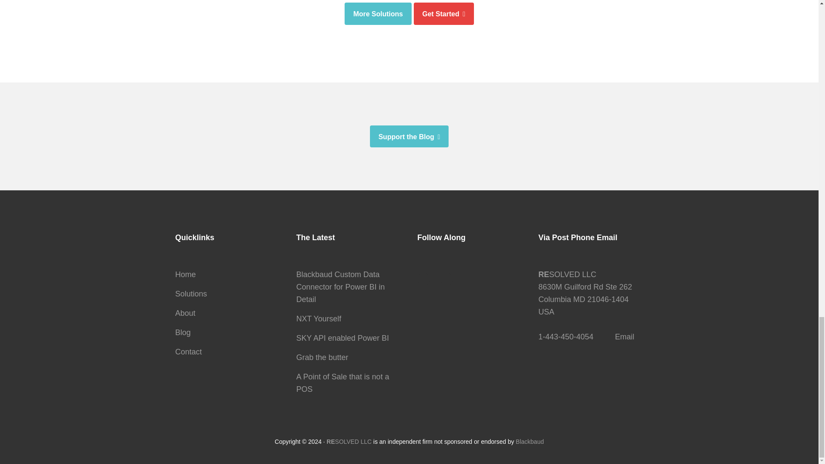 The image size is (825, 464). What do you see at coordinates (188, 351) in the screenshot?
I see `Contact` at bounding box center [188, 351].